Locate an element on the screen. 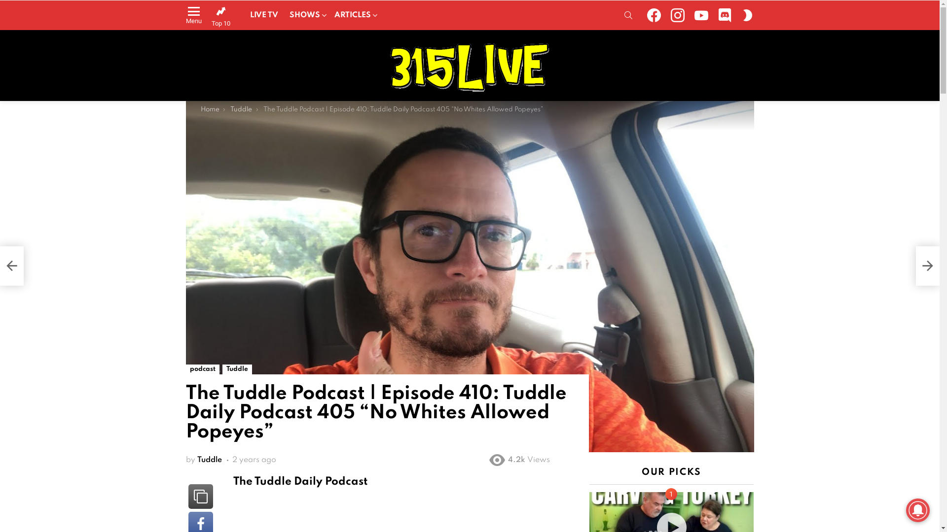 This screenshot has height=532, width=947. Top 10 is located at coordinates (220, 17).